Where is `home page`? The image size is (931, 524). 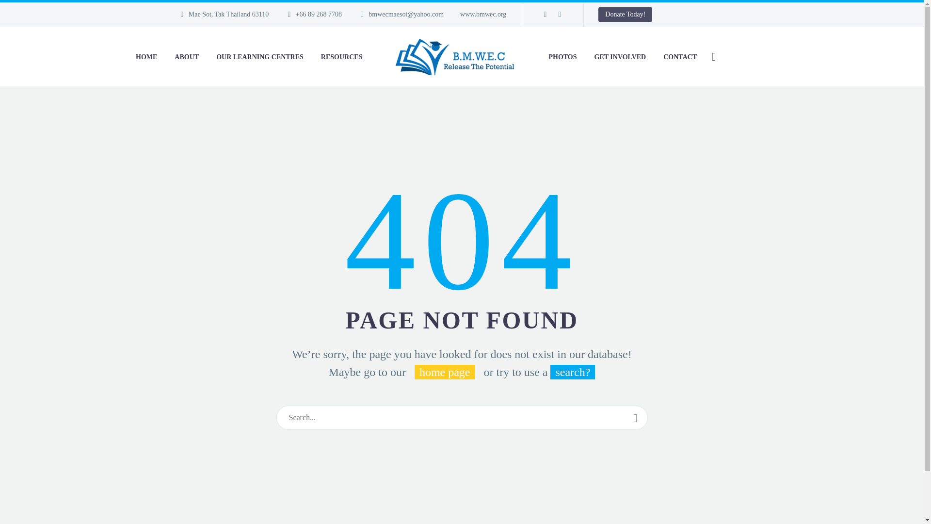 home page is located at coordinates (444, 372).